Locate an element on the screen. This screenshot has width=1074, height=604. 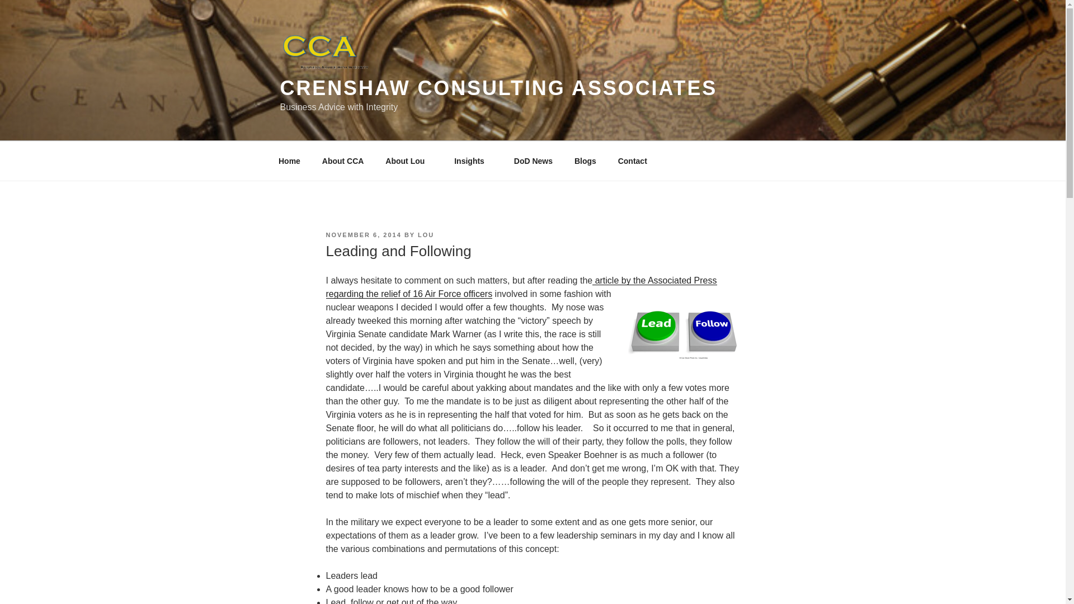
Insights is located at coordinates (473, 161).